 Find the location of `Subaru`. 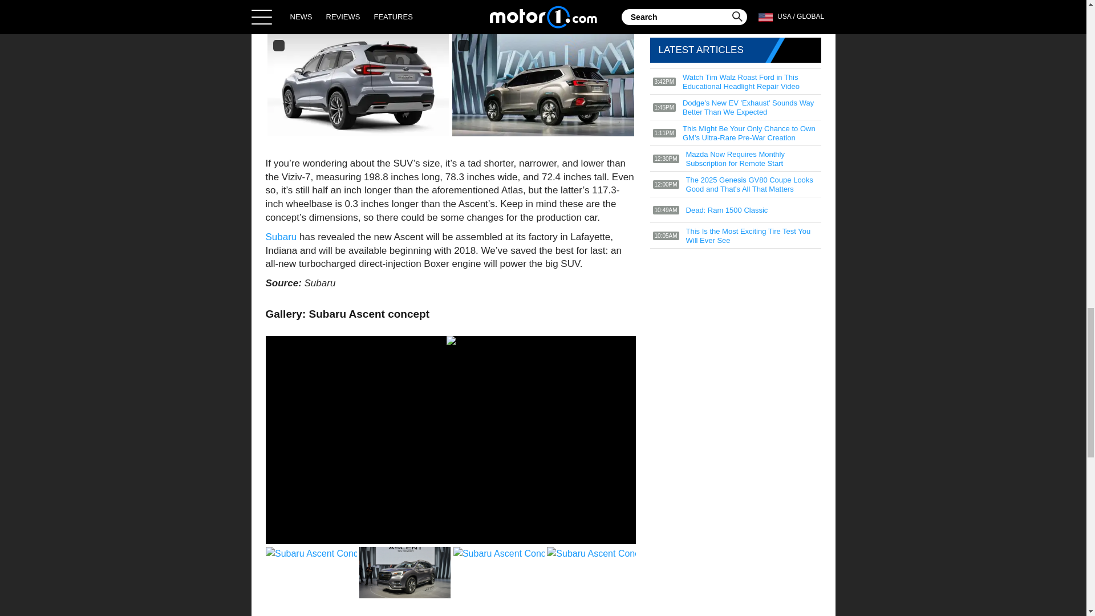

Subaru is located at coordinates (281, 237).